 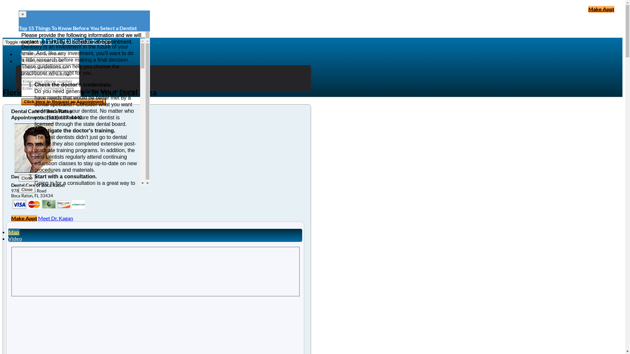 I want to click on Meet Dr. Kagan, so click(x=56, y=218).